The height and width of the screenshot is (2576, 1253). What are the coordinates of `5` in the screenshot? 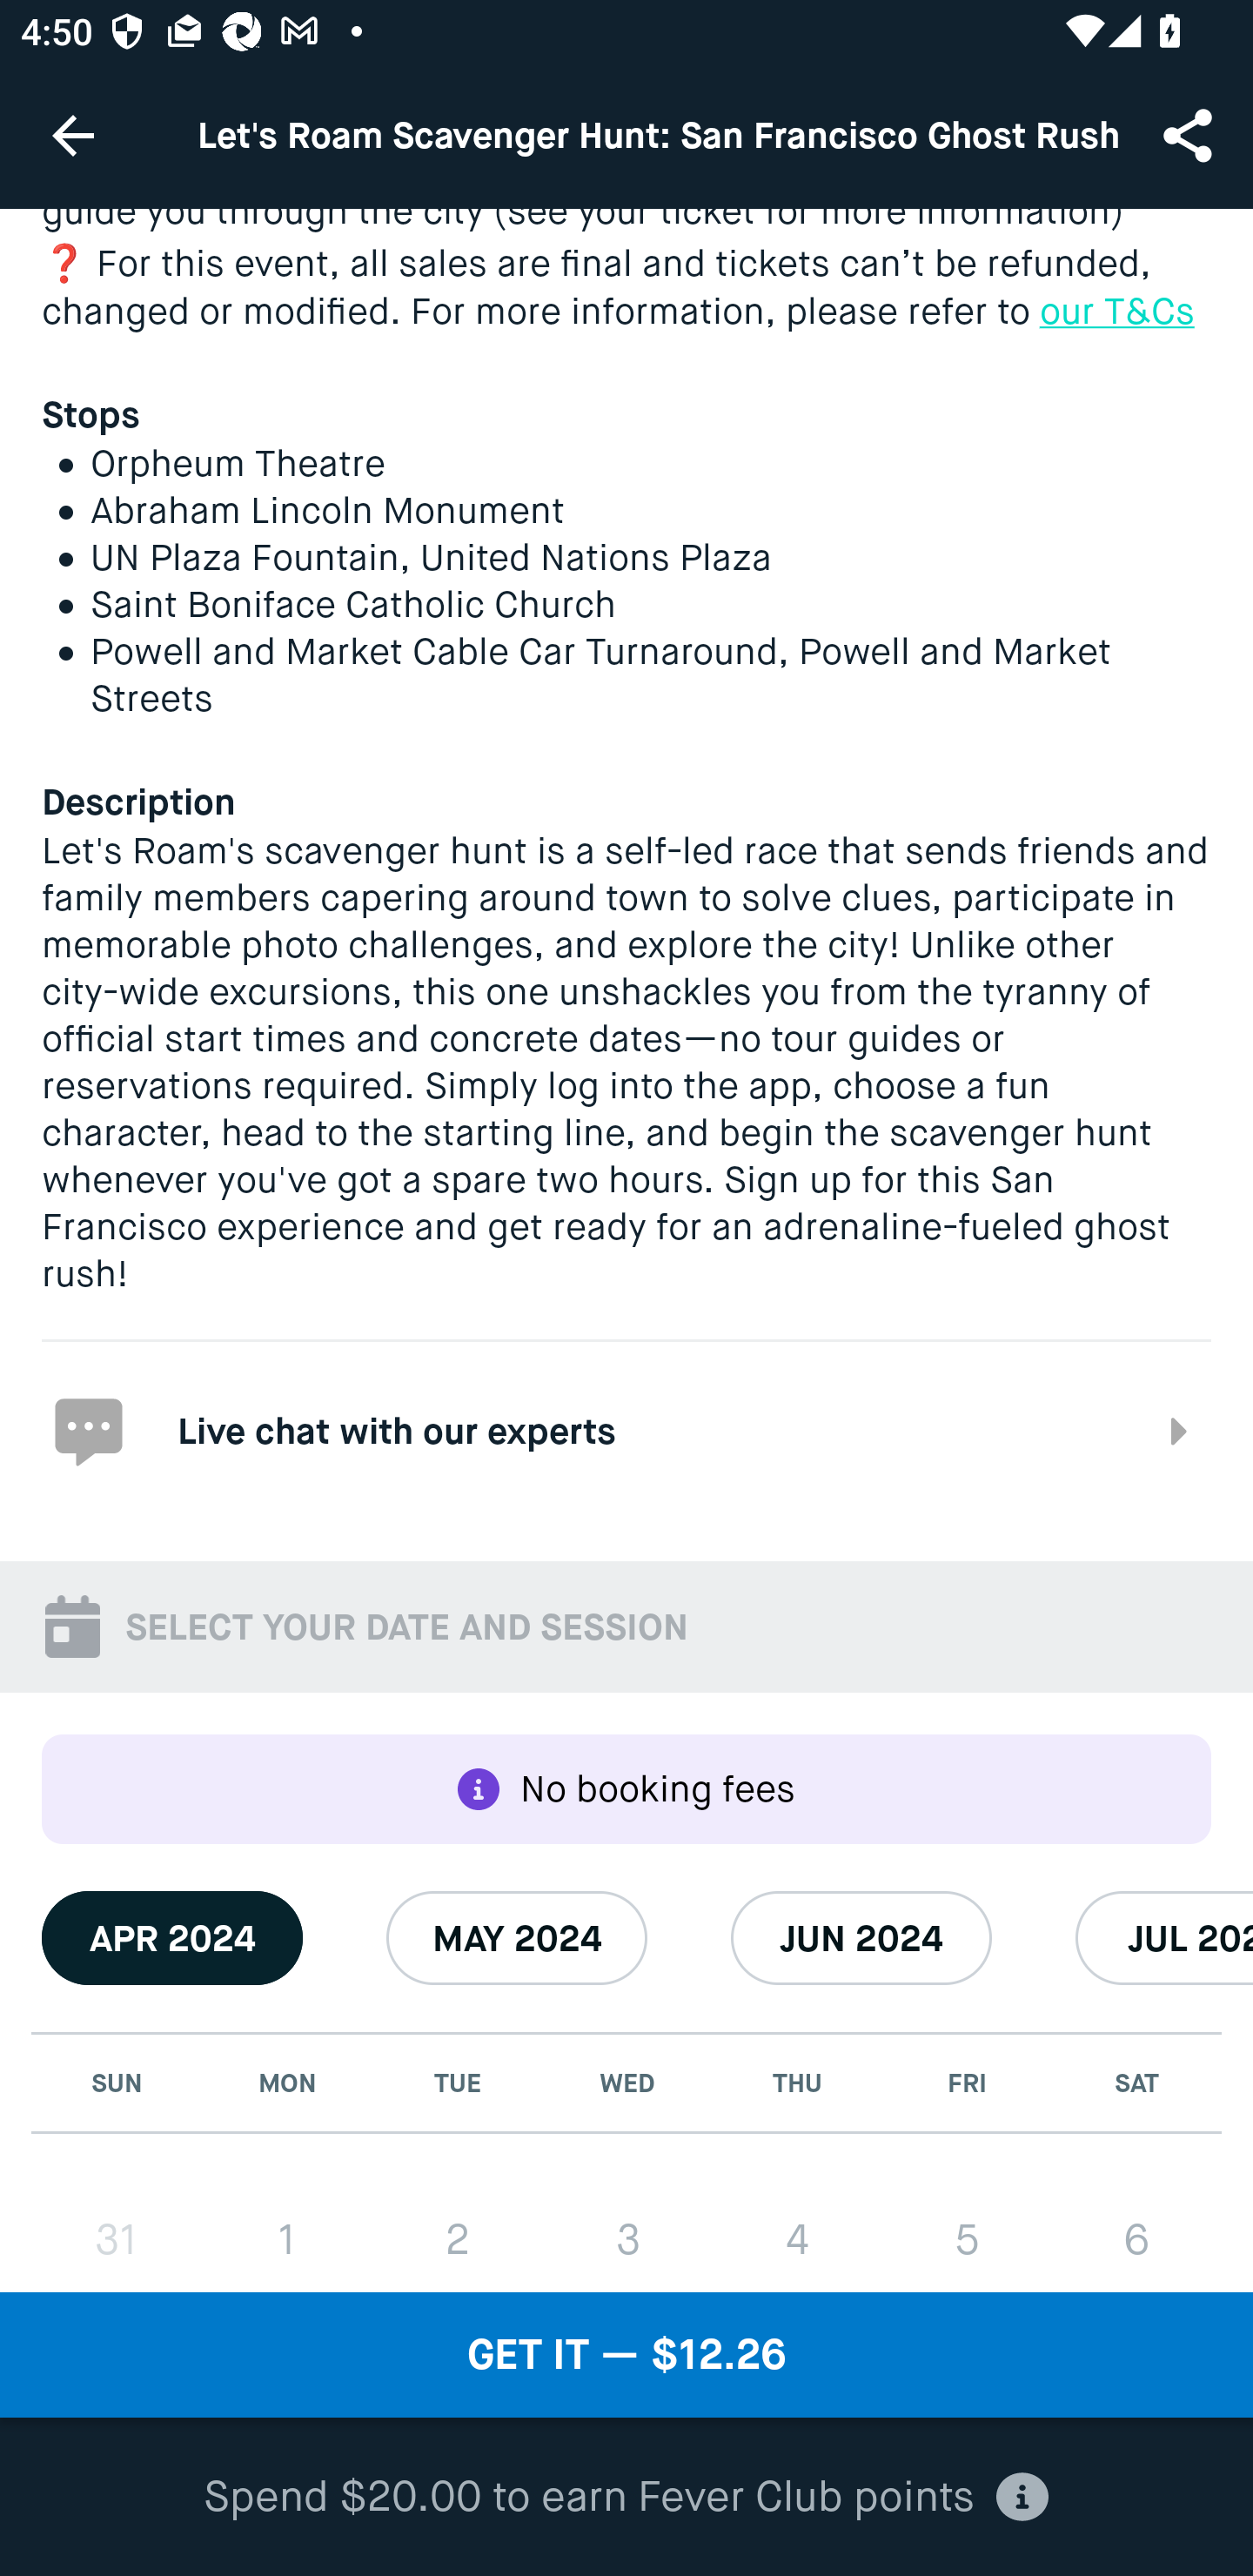 It's located at (966, 2230).